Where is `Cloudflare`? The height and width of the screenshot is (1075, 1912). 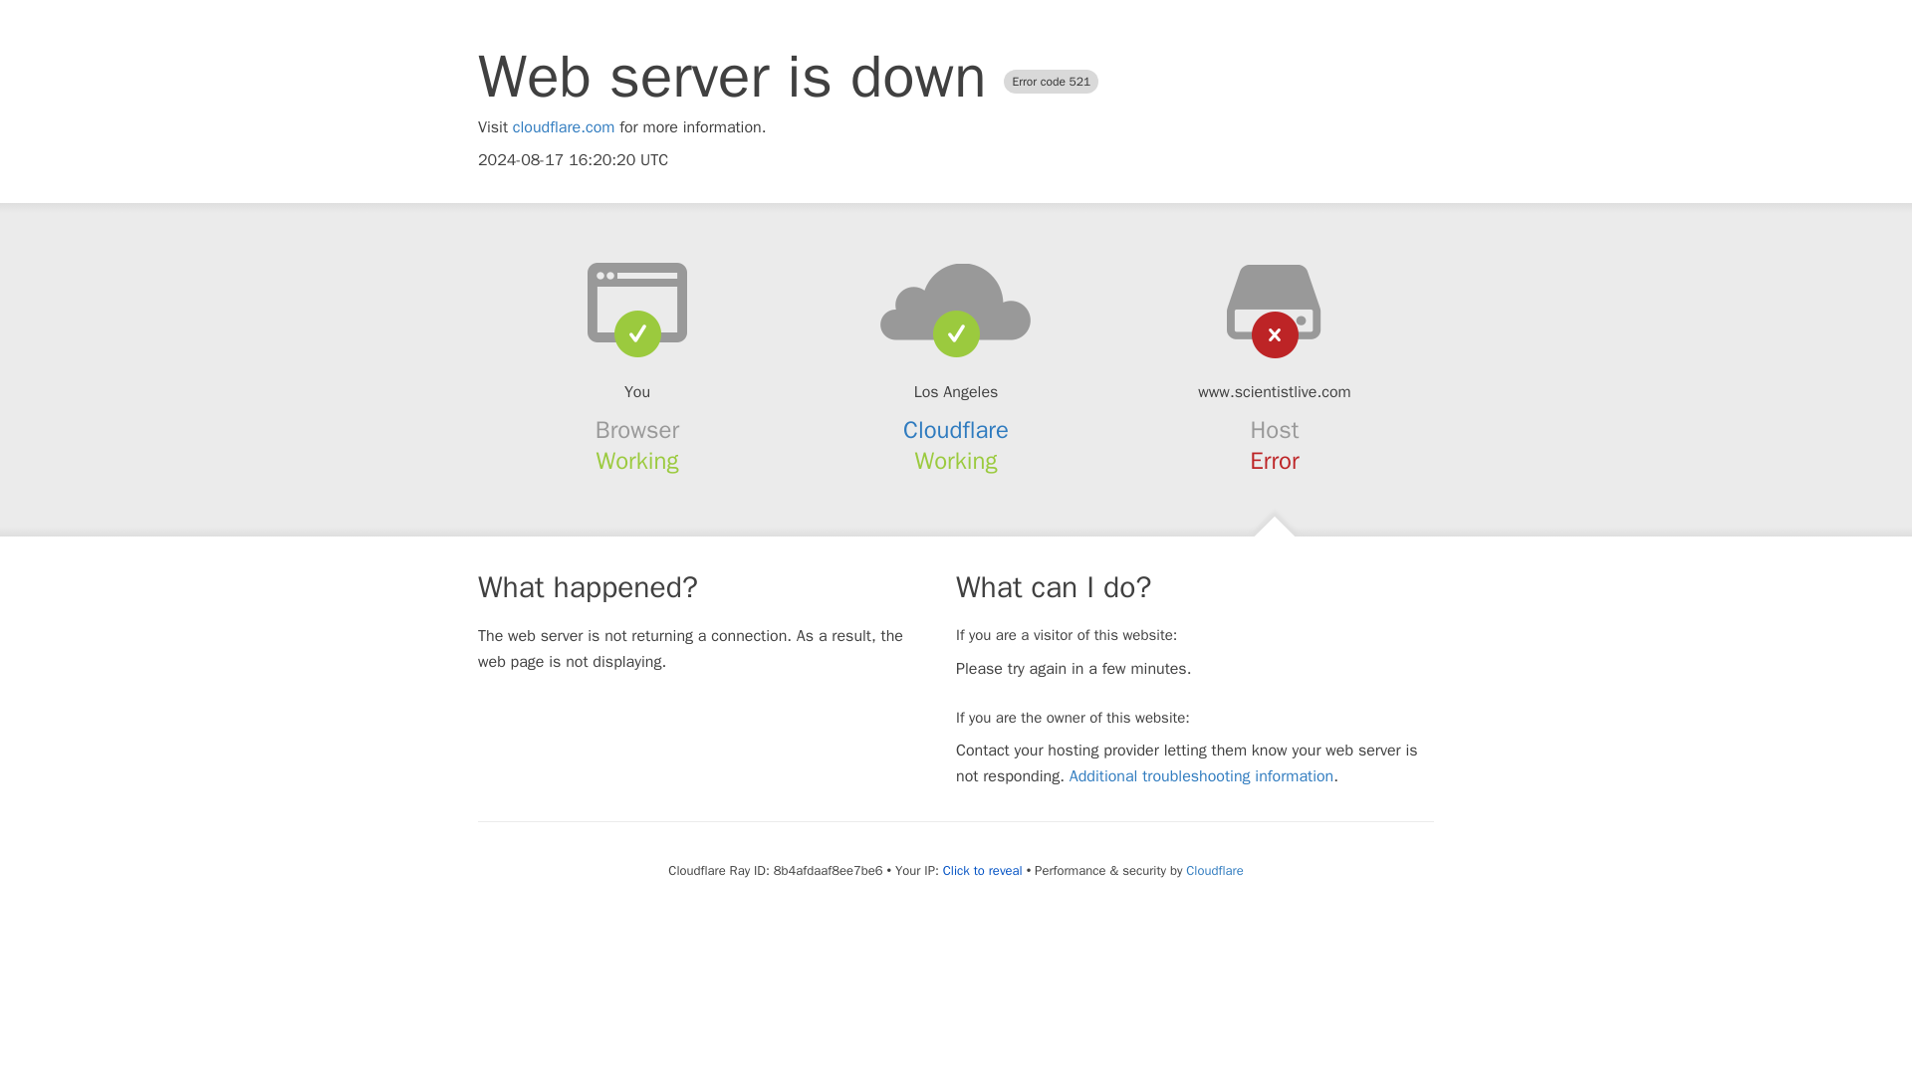 Cloudflare is located at coordinates (1214, 870).